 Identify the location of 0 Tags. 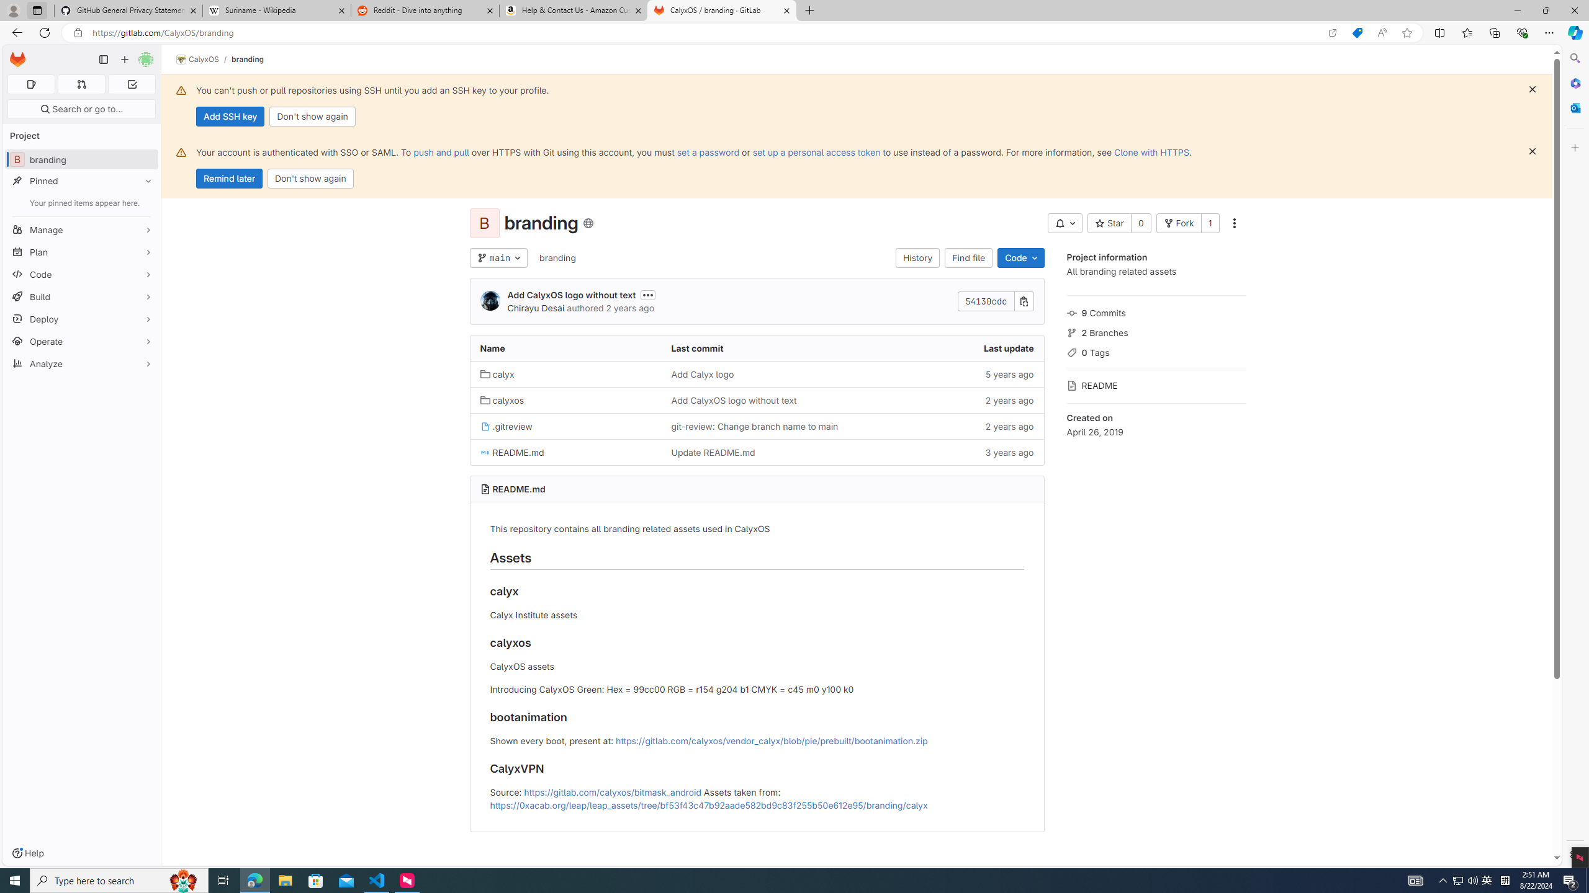
(1156, 351).